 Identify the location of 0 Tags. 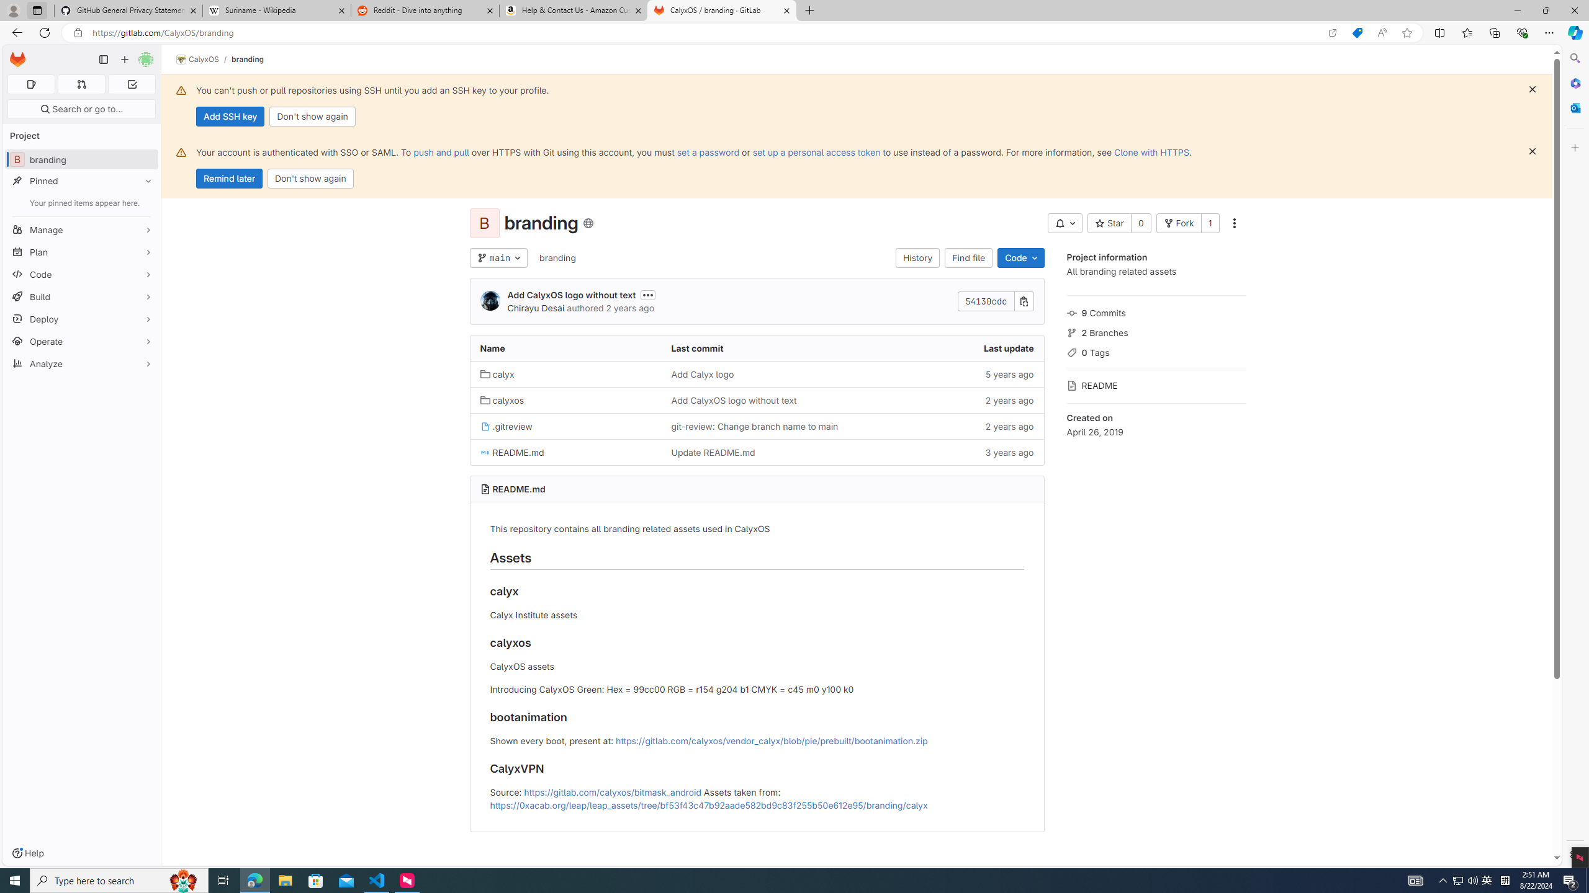
(1156, 351).